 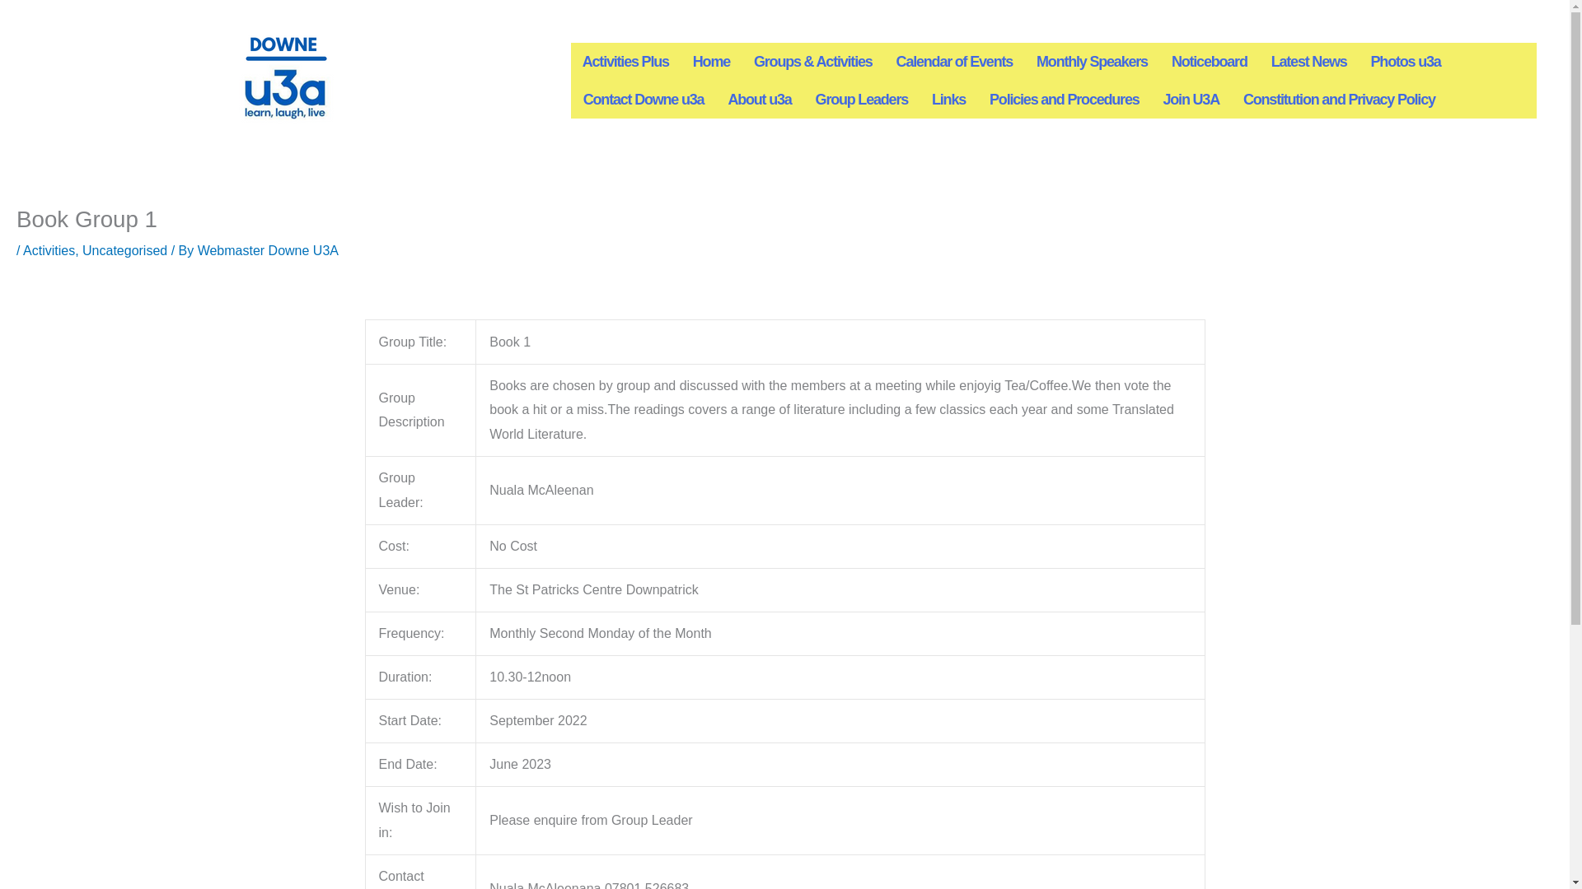 I want to click on Group Leaders, so click(x=861, y=99).